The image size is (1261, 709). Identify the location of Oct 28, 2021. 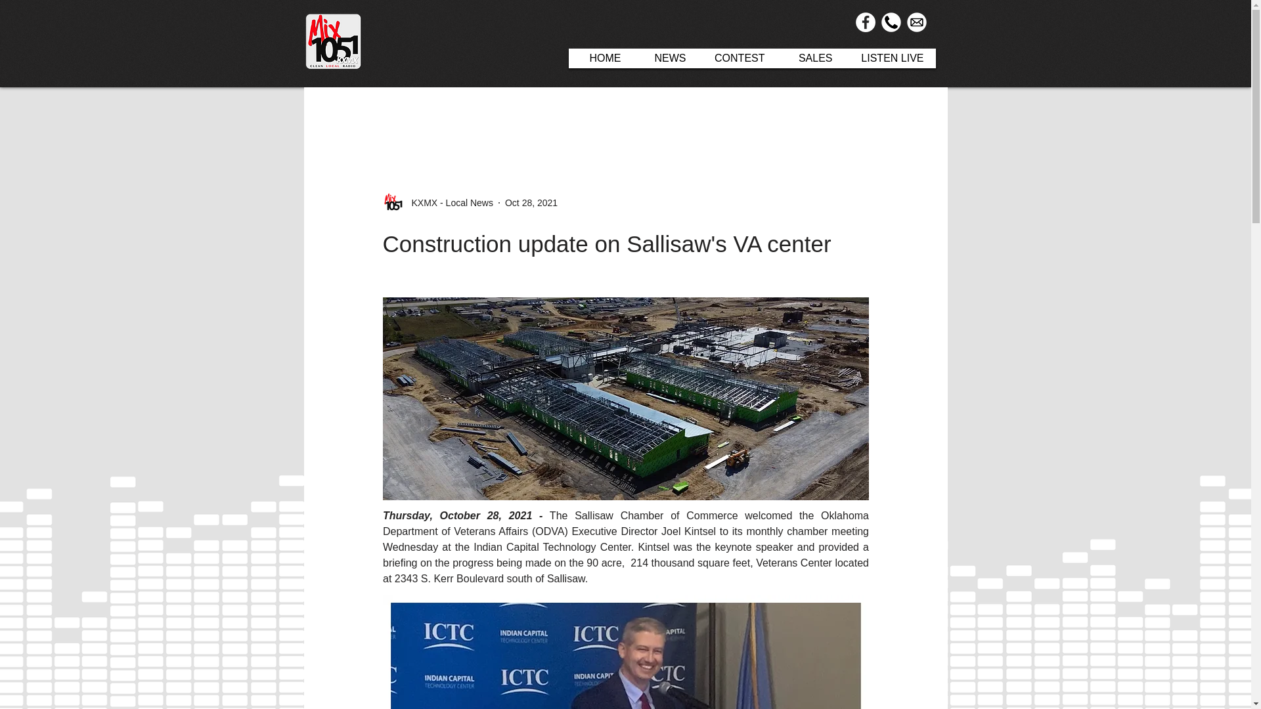
(531, 202).